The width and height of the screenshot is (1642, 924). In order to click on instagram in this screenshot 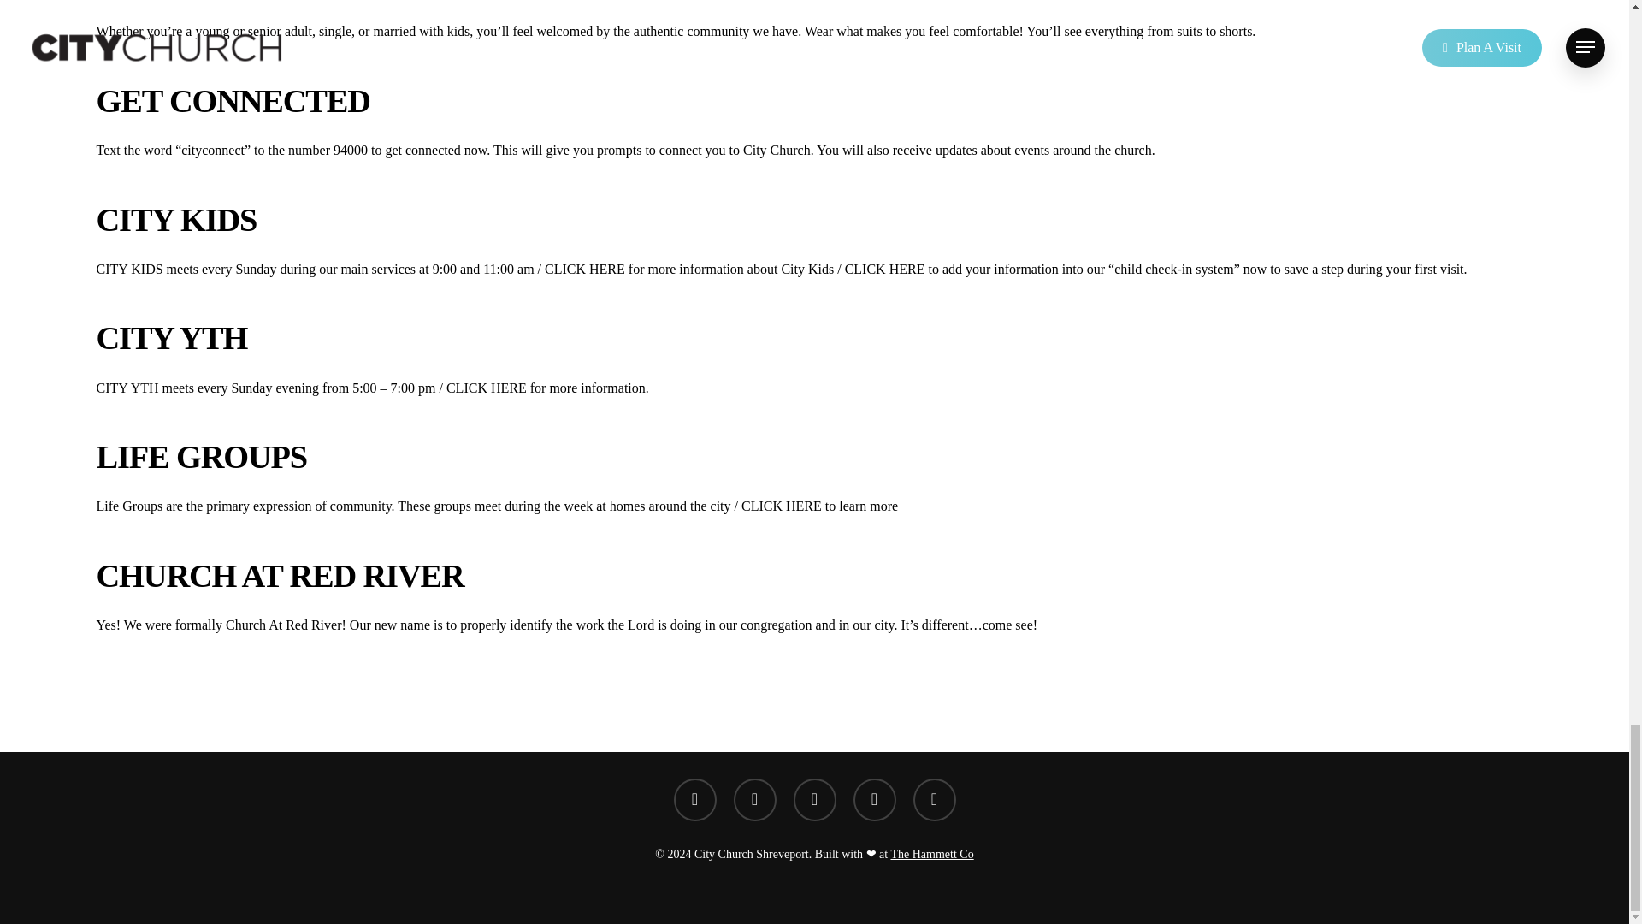, I will do `click(814, 800)`.